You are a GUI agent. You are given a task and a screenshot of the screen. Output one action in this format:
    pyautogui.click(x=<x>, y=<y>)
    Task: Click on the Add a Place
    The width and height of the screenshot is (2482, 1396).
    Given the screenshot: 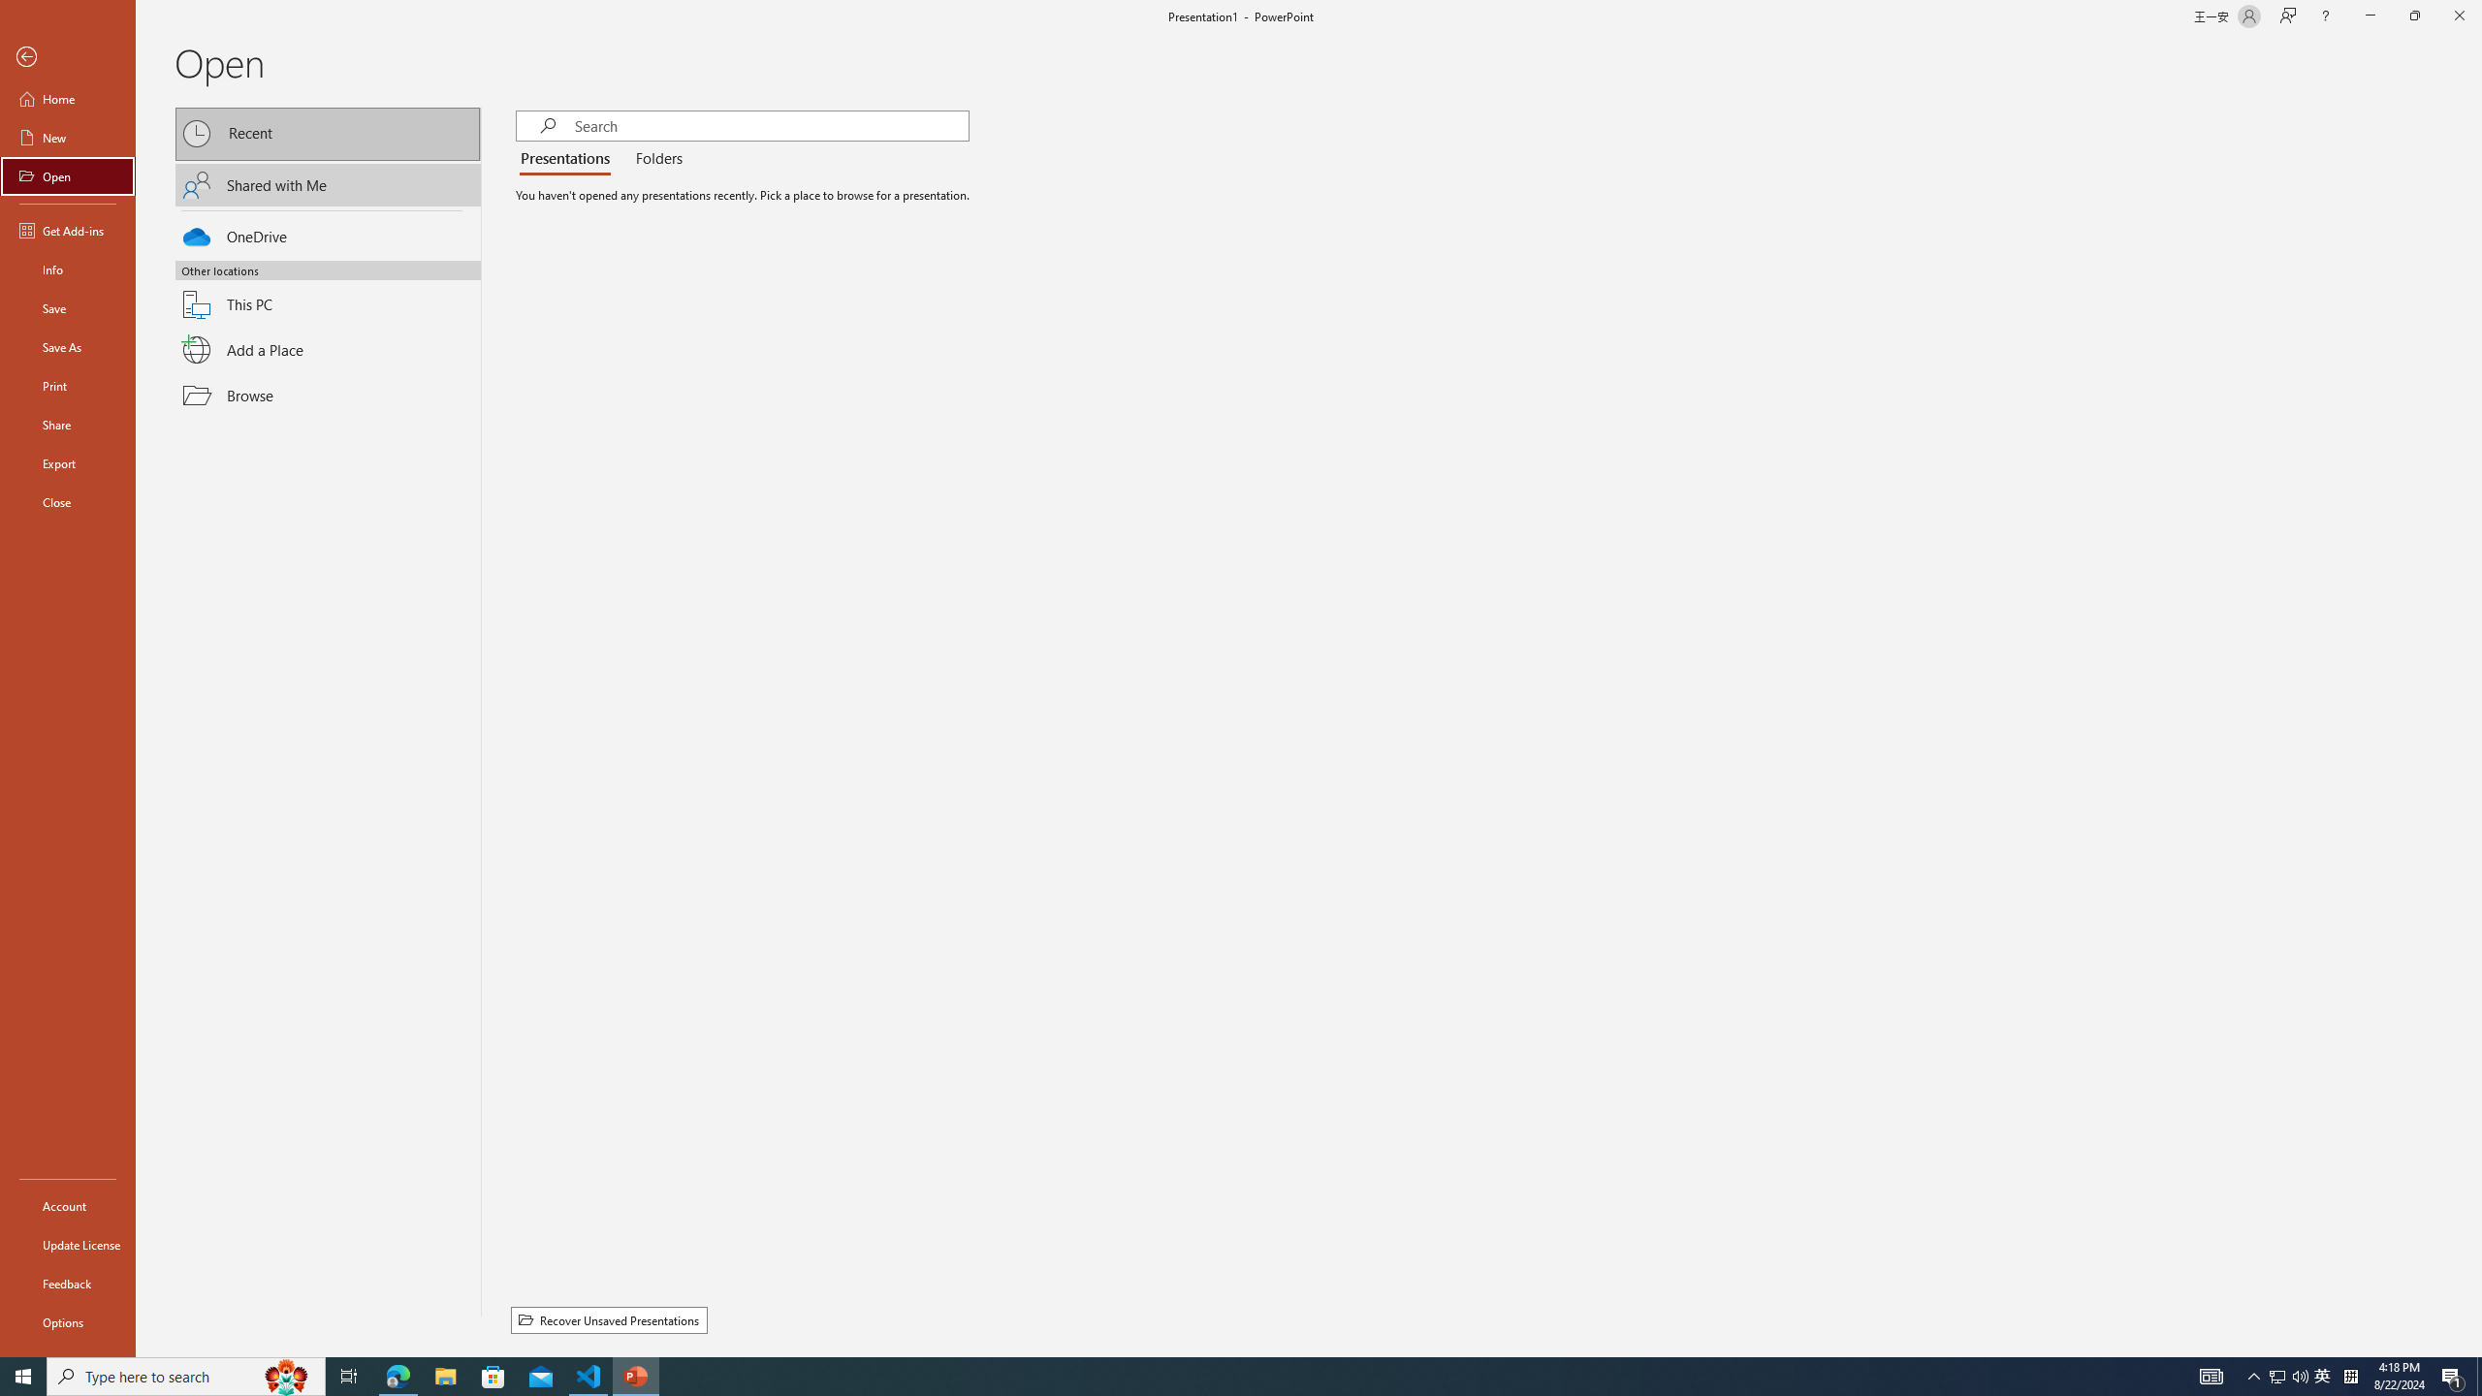 What is the action you would take?
    pyautogui.click(x=328, y=349)
    